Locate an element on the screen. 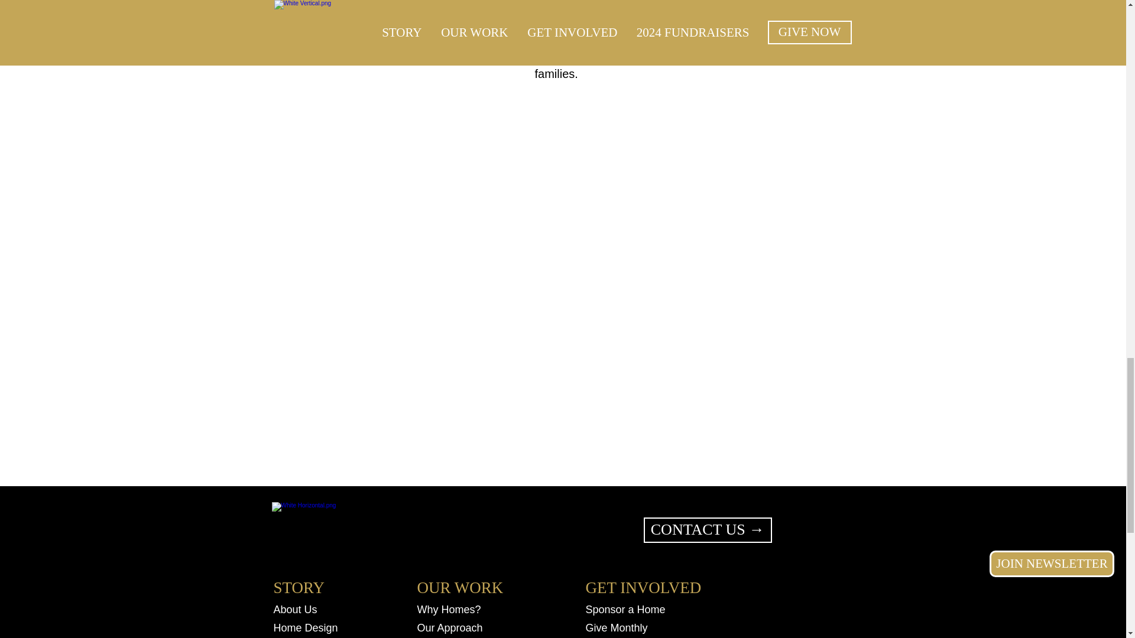 Image resolution: width=1135 pixels, height=638 pixels. Home Design is located at coordinates (307, 627).